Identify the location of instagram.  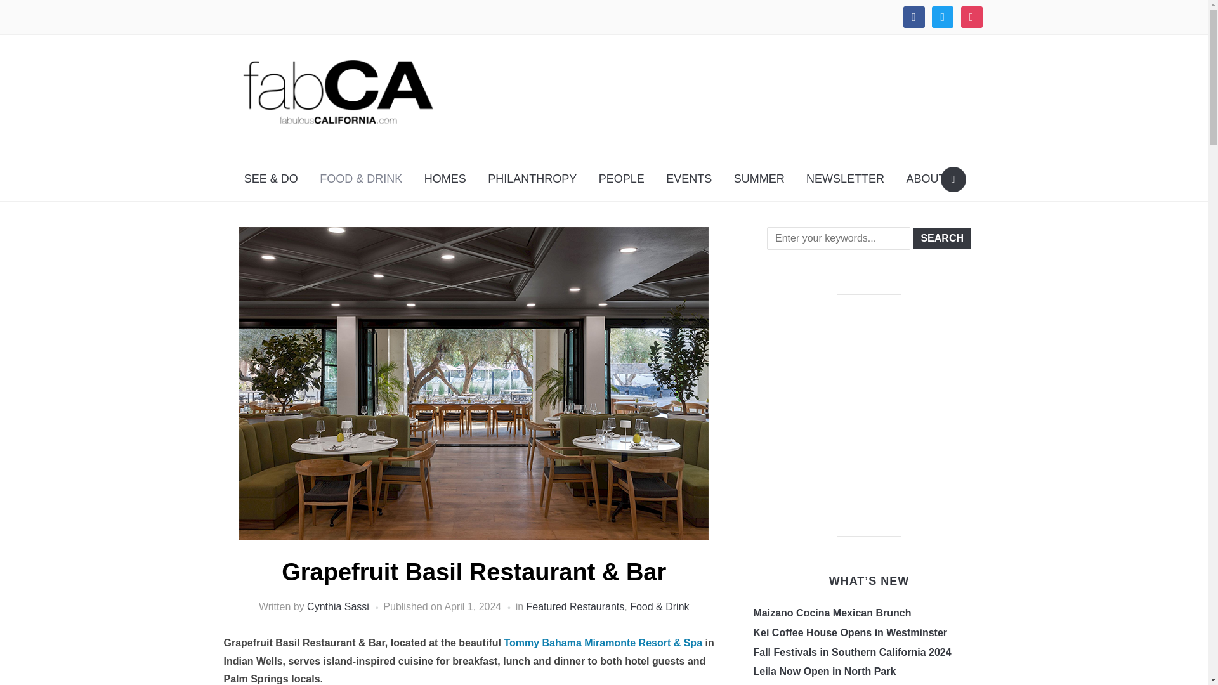
(971, 16).